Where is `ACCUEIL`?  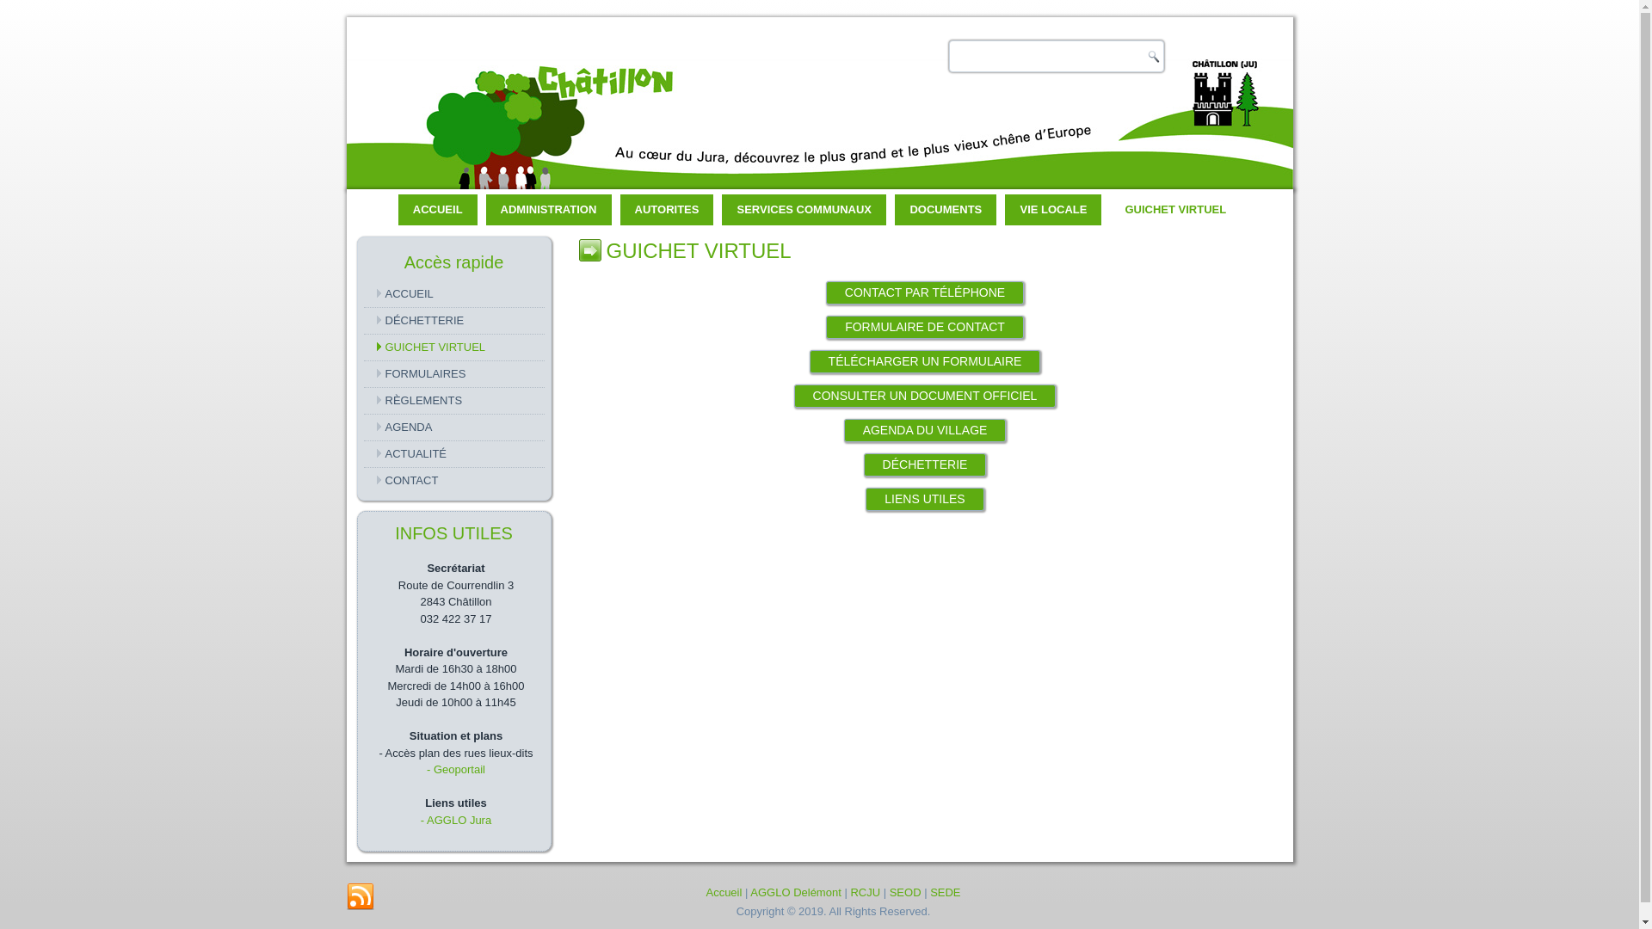
ACCUEIL is located at coordinates (453, 294).